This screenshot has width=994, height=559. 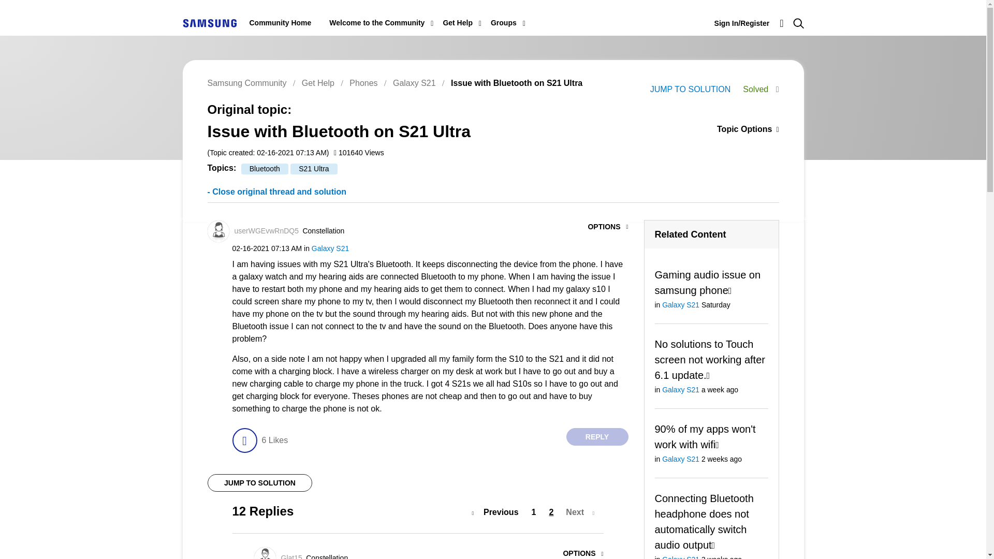 I want to click on Samsung, so click(x=209, y=23).